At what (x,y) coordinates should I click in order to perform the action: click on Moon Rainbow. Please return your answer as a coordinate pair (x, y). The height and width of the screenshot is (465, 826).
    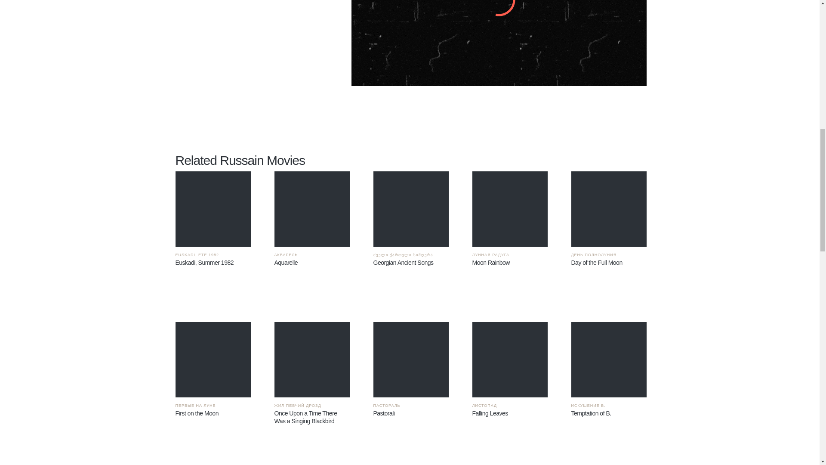
    Looking at the image, I should click on (510, 209).